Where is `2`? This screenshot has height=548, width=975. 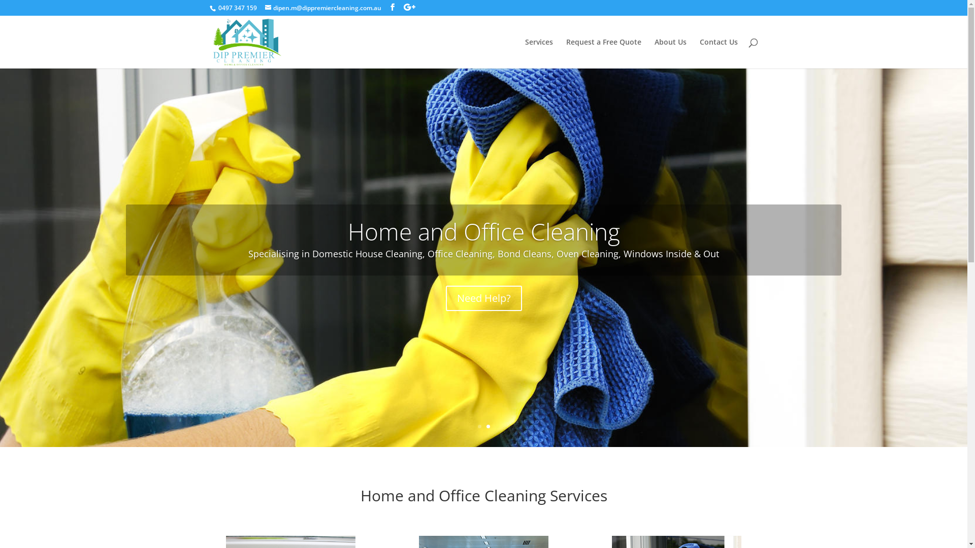
2 is located at coordinates (488, 426).